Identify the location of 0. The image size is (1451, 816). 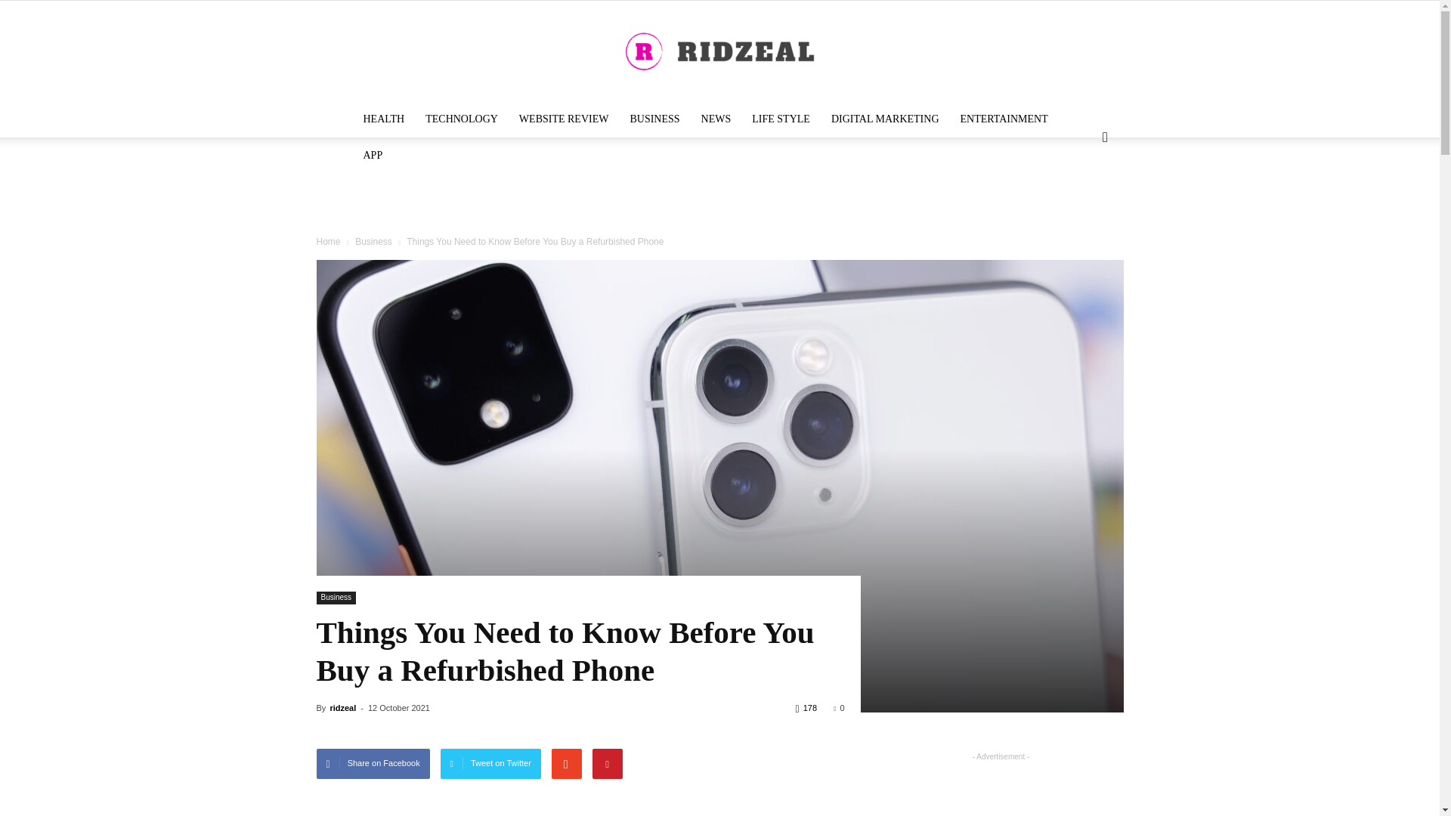
(839, 707).